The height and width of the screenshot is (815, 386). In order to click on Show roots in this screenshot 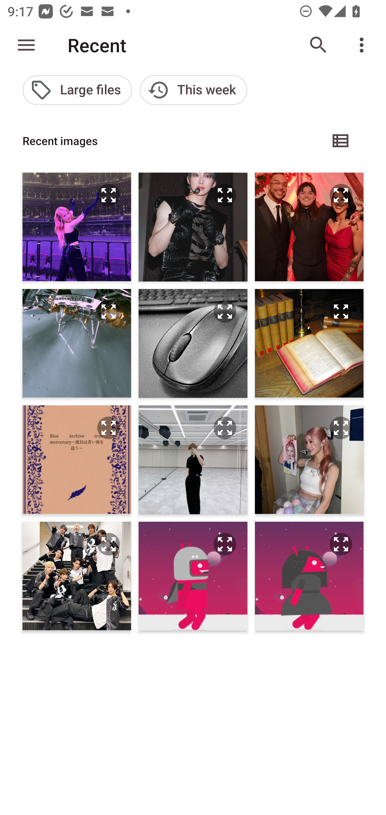, I will do `click(26, 45)`.